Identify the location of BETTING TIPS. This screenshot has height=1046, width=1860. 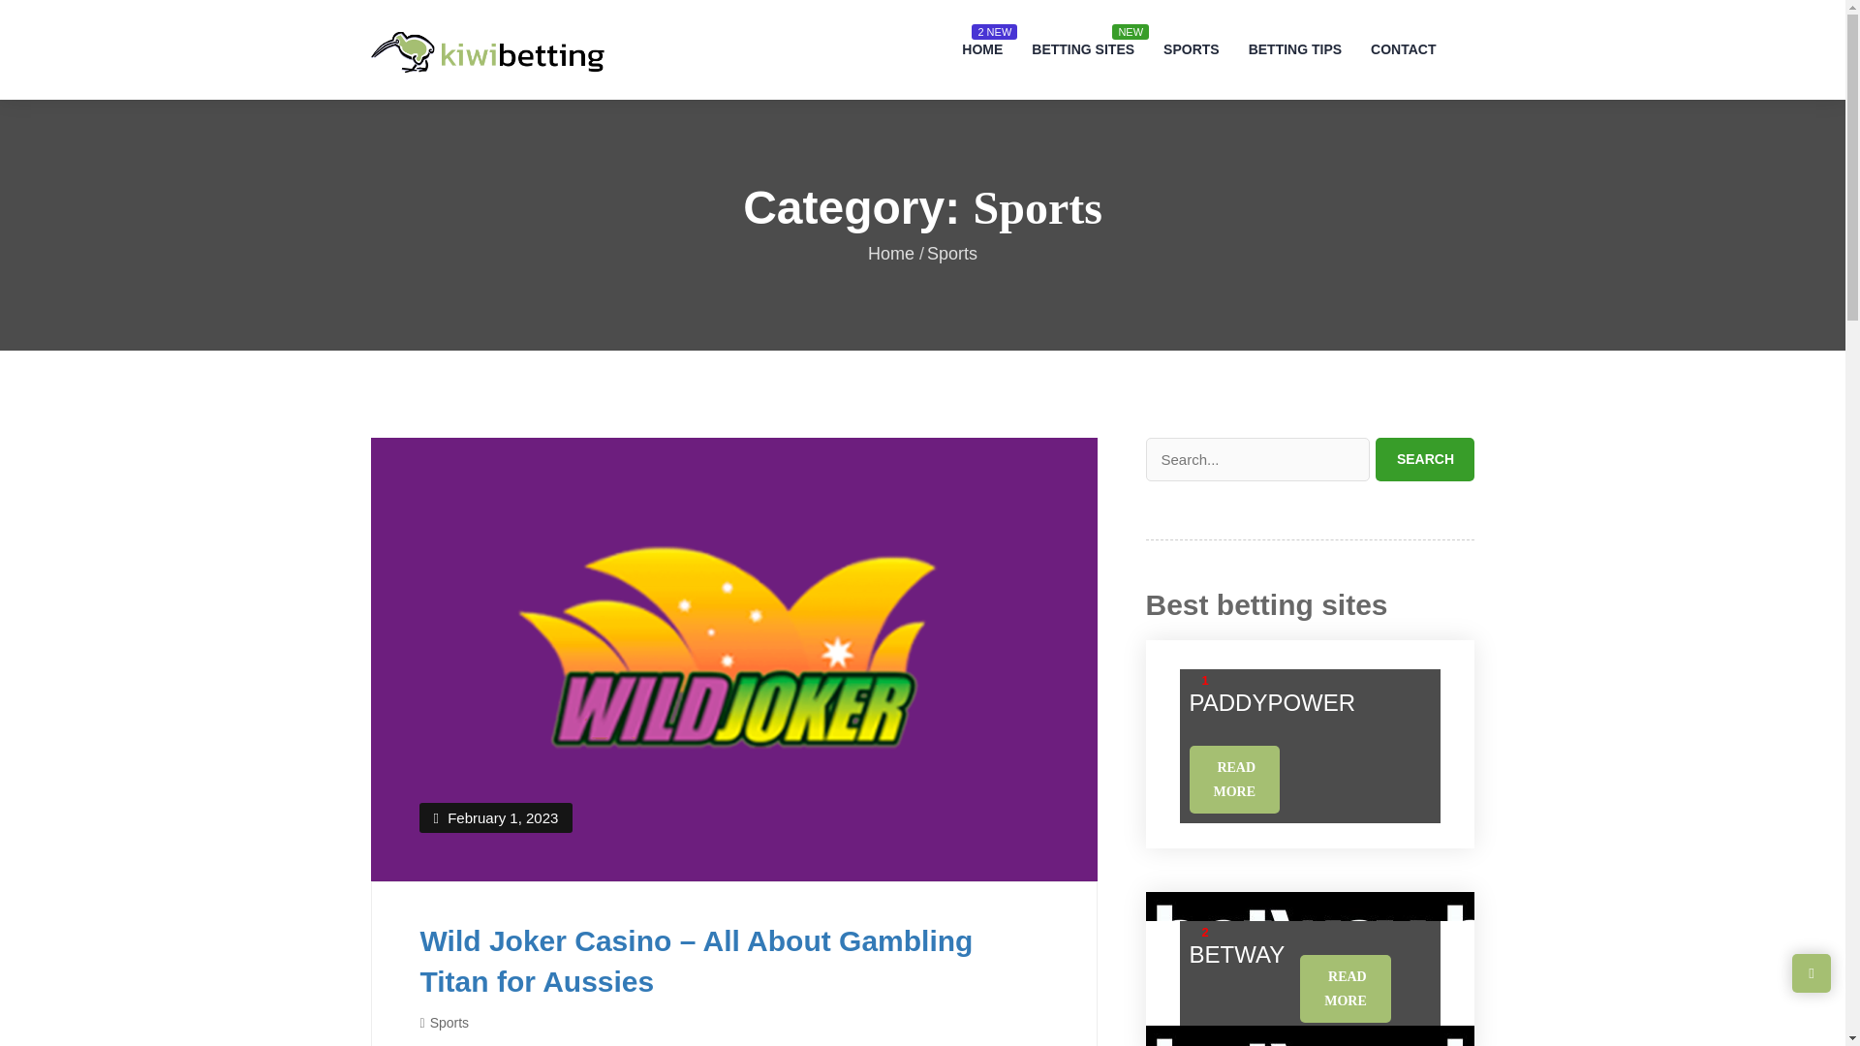
(1294, 49).